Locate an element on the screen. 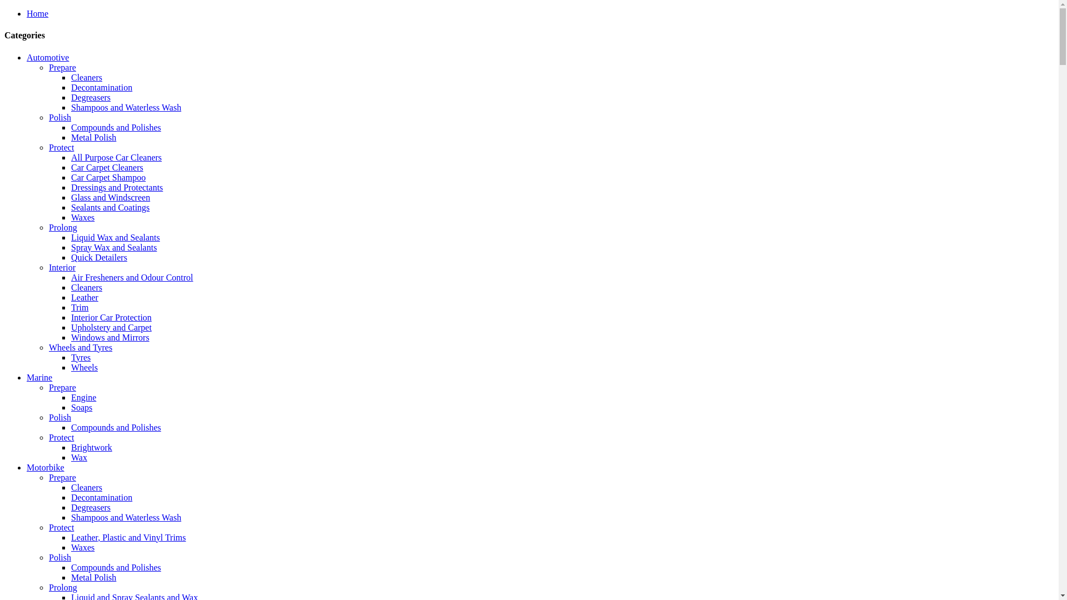  Metal Polish is located at coordinates (93, 578).